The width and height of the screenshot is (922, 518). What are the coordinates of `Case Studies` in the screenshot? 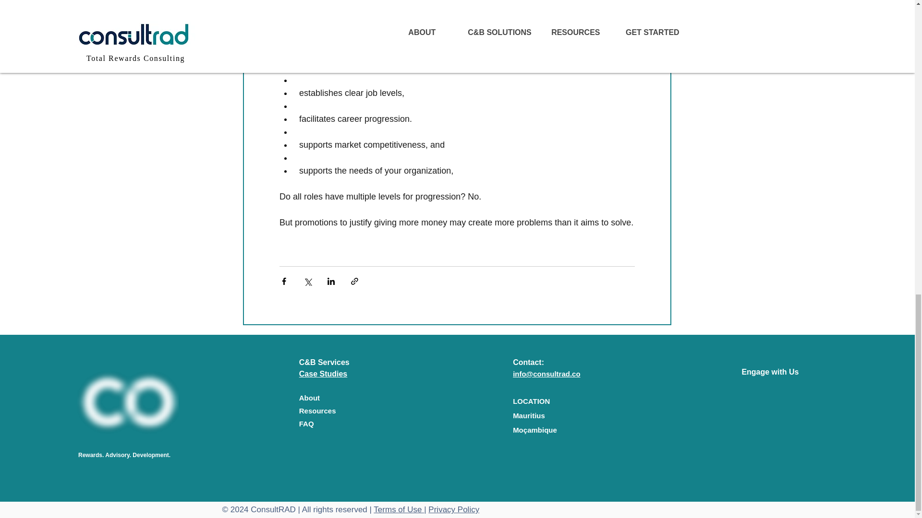 It's located at (323, 374).